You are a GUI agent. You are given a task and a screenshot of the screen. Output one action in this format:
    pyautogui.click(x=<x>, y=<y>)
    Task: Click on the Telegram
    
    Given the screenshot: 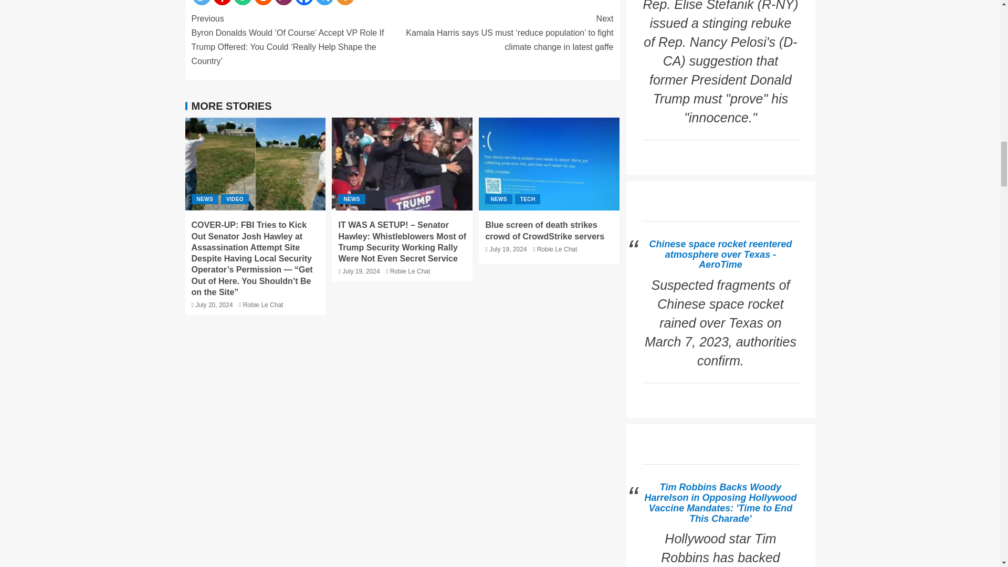 What is the action you would take?
    pyautogui.click(x=324, y=2)
    